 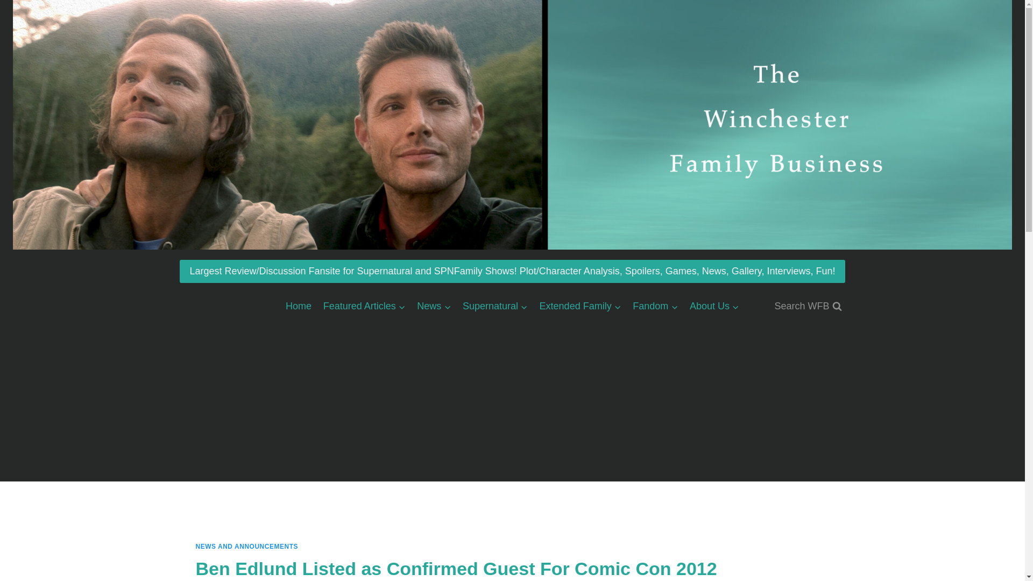 I want to click on Supernatural, so click(x=495, y=306).